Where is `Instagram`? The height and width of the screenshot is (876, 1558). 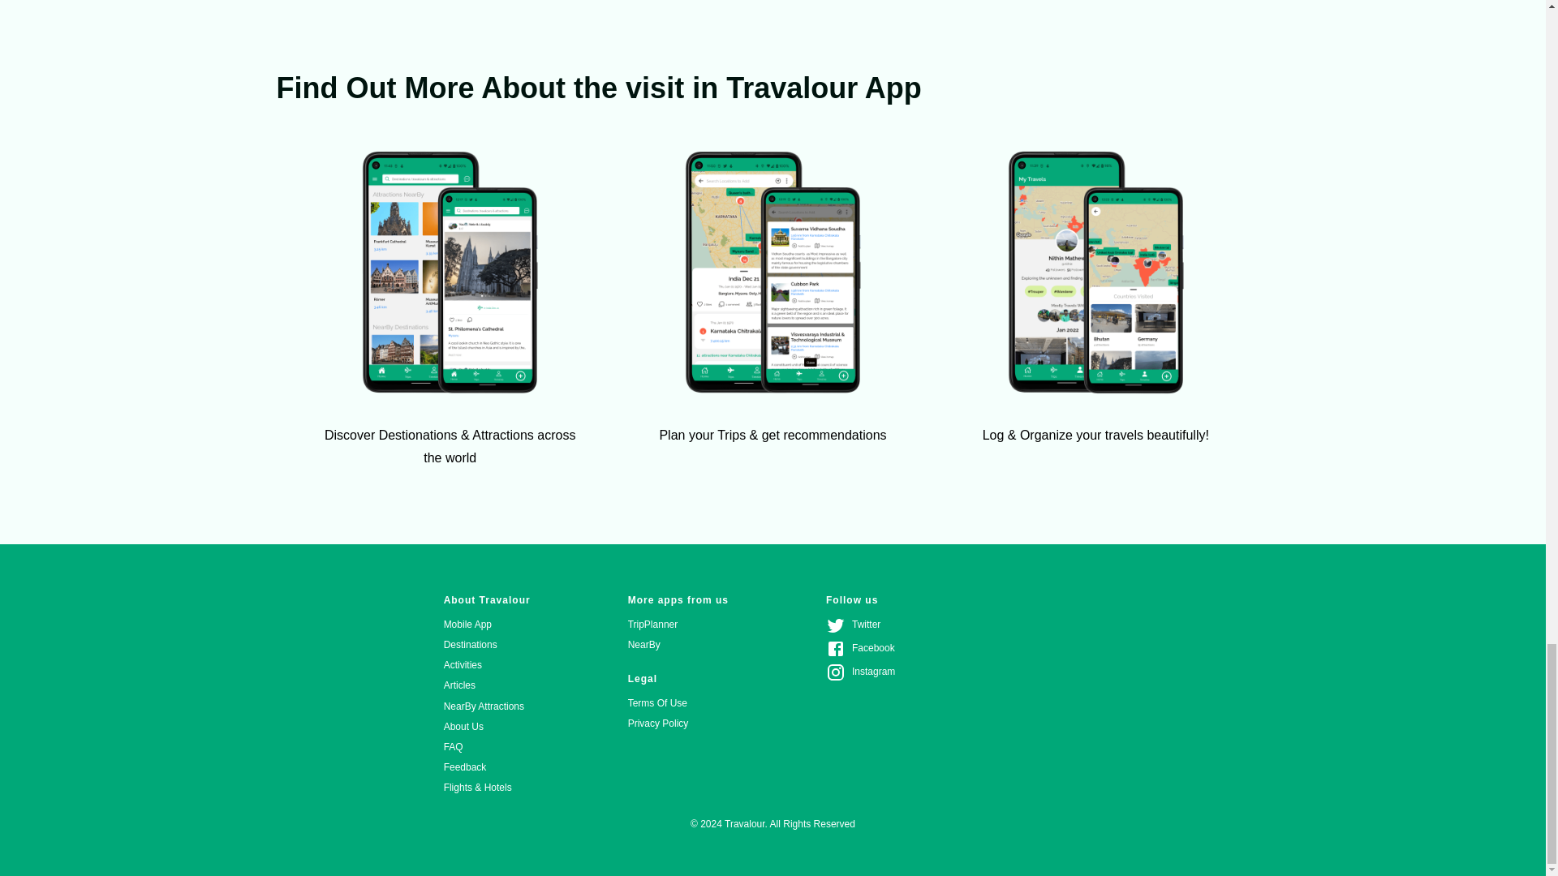 Instagram is located at coordinates (860, 673).